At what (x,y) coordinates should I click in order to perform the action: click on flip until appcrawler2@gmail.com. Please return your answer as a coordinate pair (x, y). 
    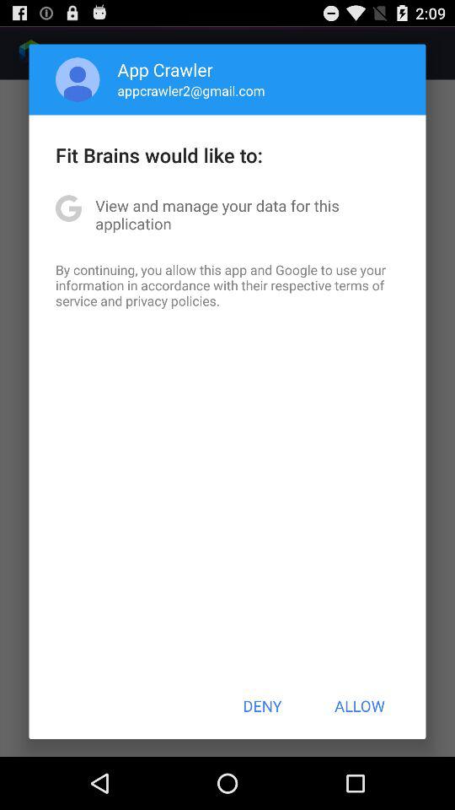
    Looking at the image, I should click on (190, 90).